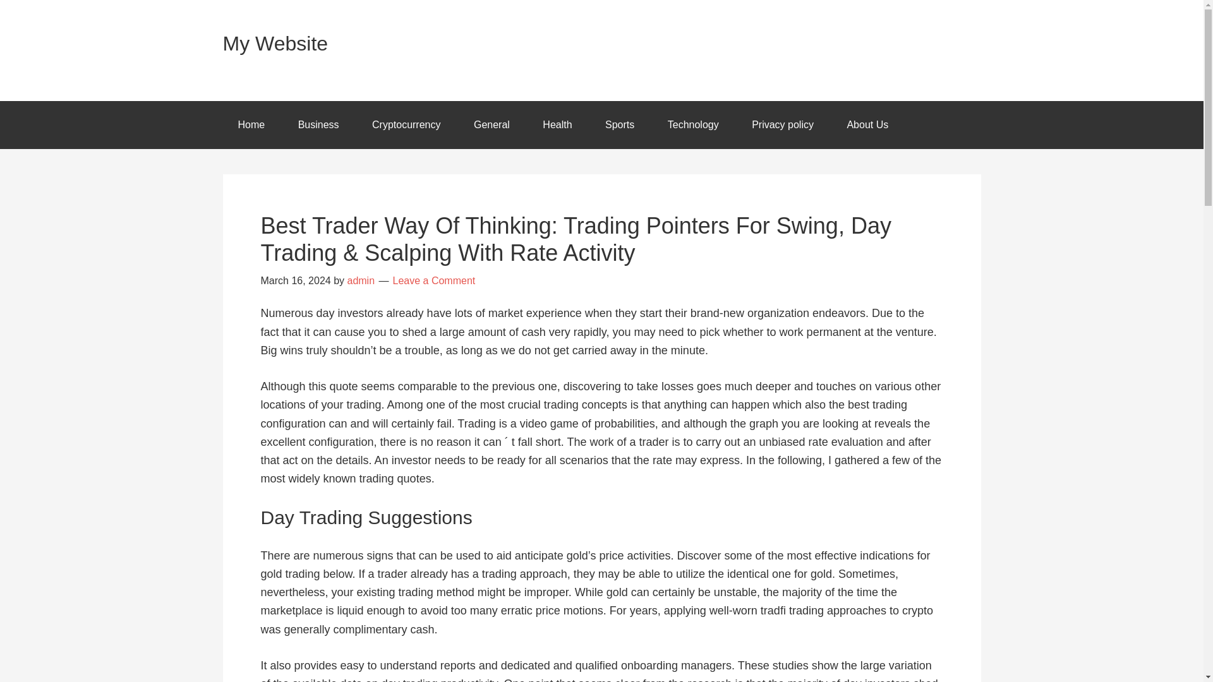  What do you see at coordinates (867, 125) in the screenshot?
I see `About Us` at bounding box center [867, 125].